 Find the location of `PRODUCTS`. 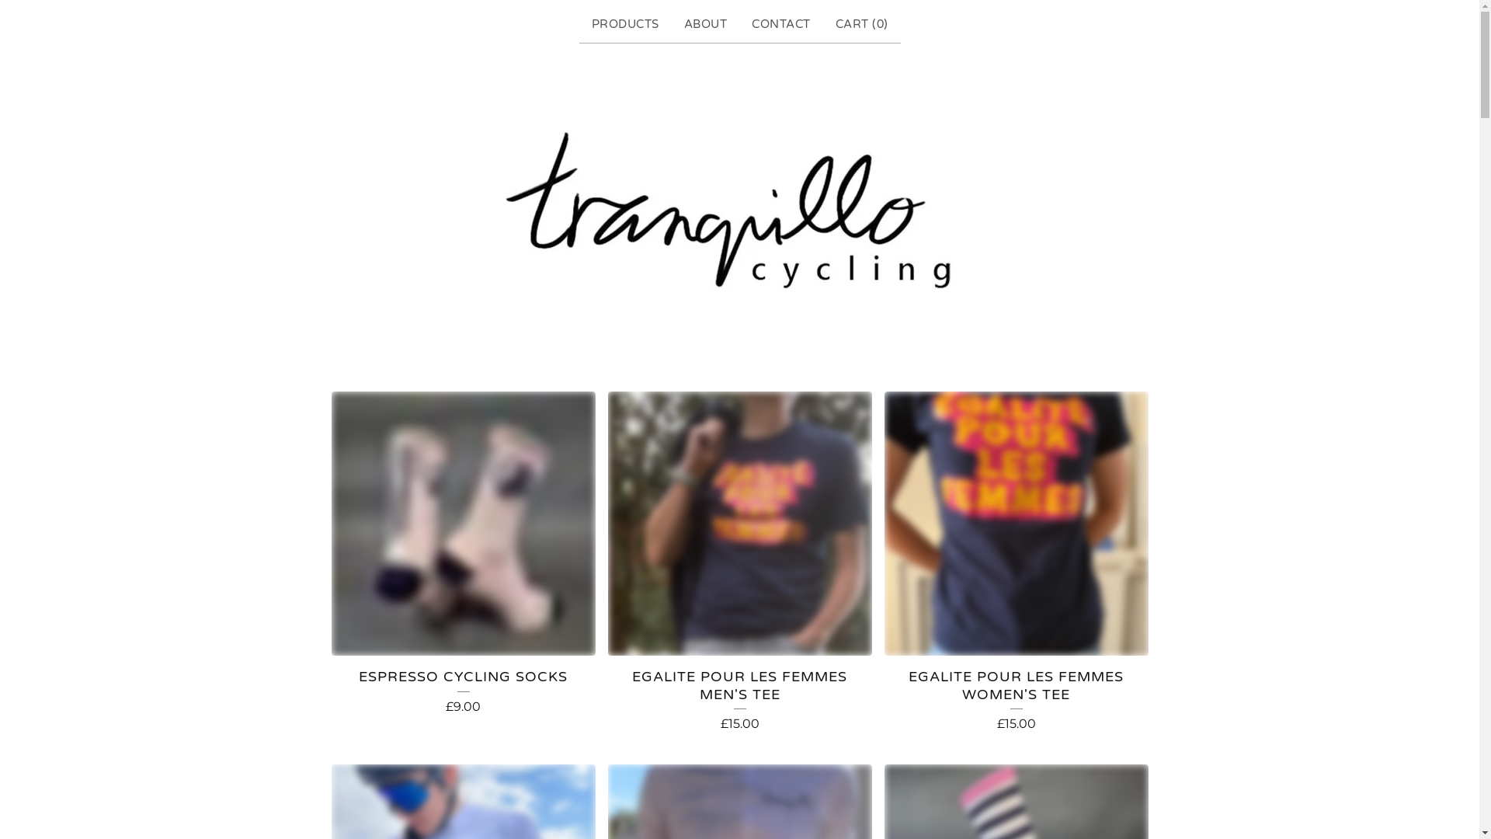

PRODUCTS is located at coordinates (626, 25).